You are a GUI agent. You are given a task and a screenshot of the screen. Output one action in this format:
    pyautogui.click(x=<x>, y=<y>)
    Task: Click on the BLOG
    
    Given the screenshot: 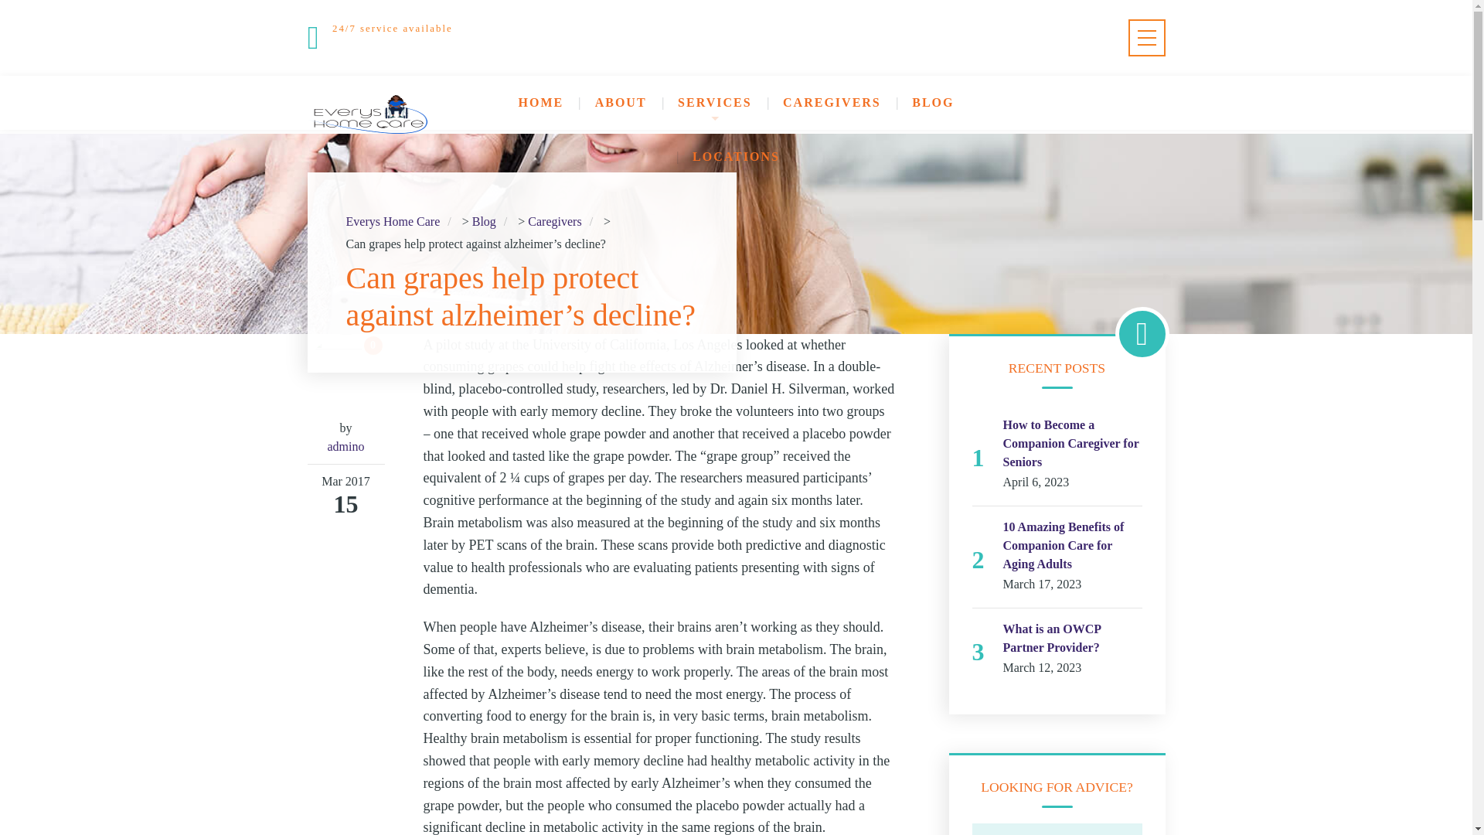 What is the action you would take?
    pyautogui.click(x=933, y=103)
    